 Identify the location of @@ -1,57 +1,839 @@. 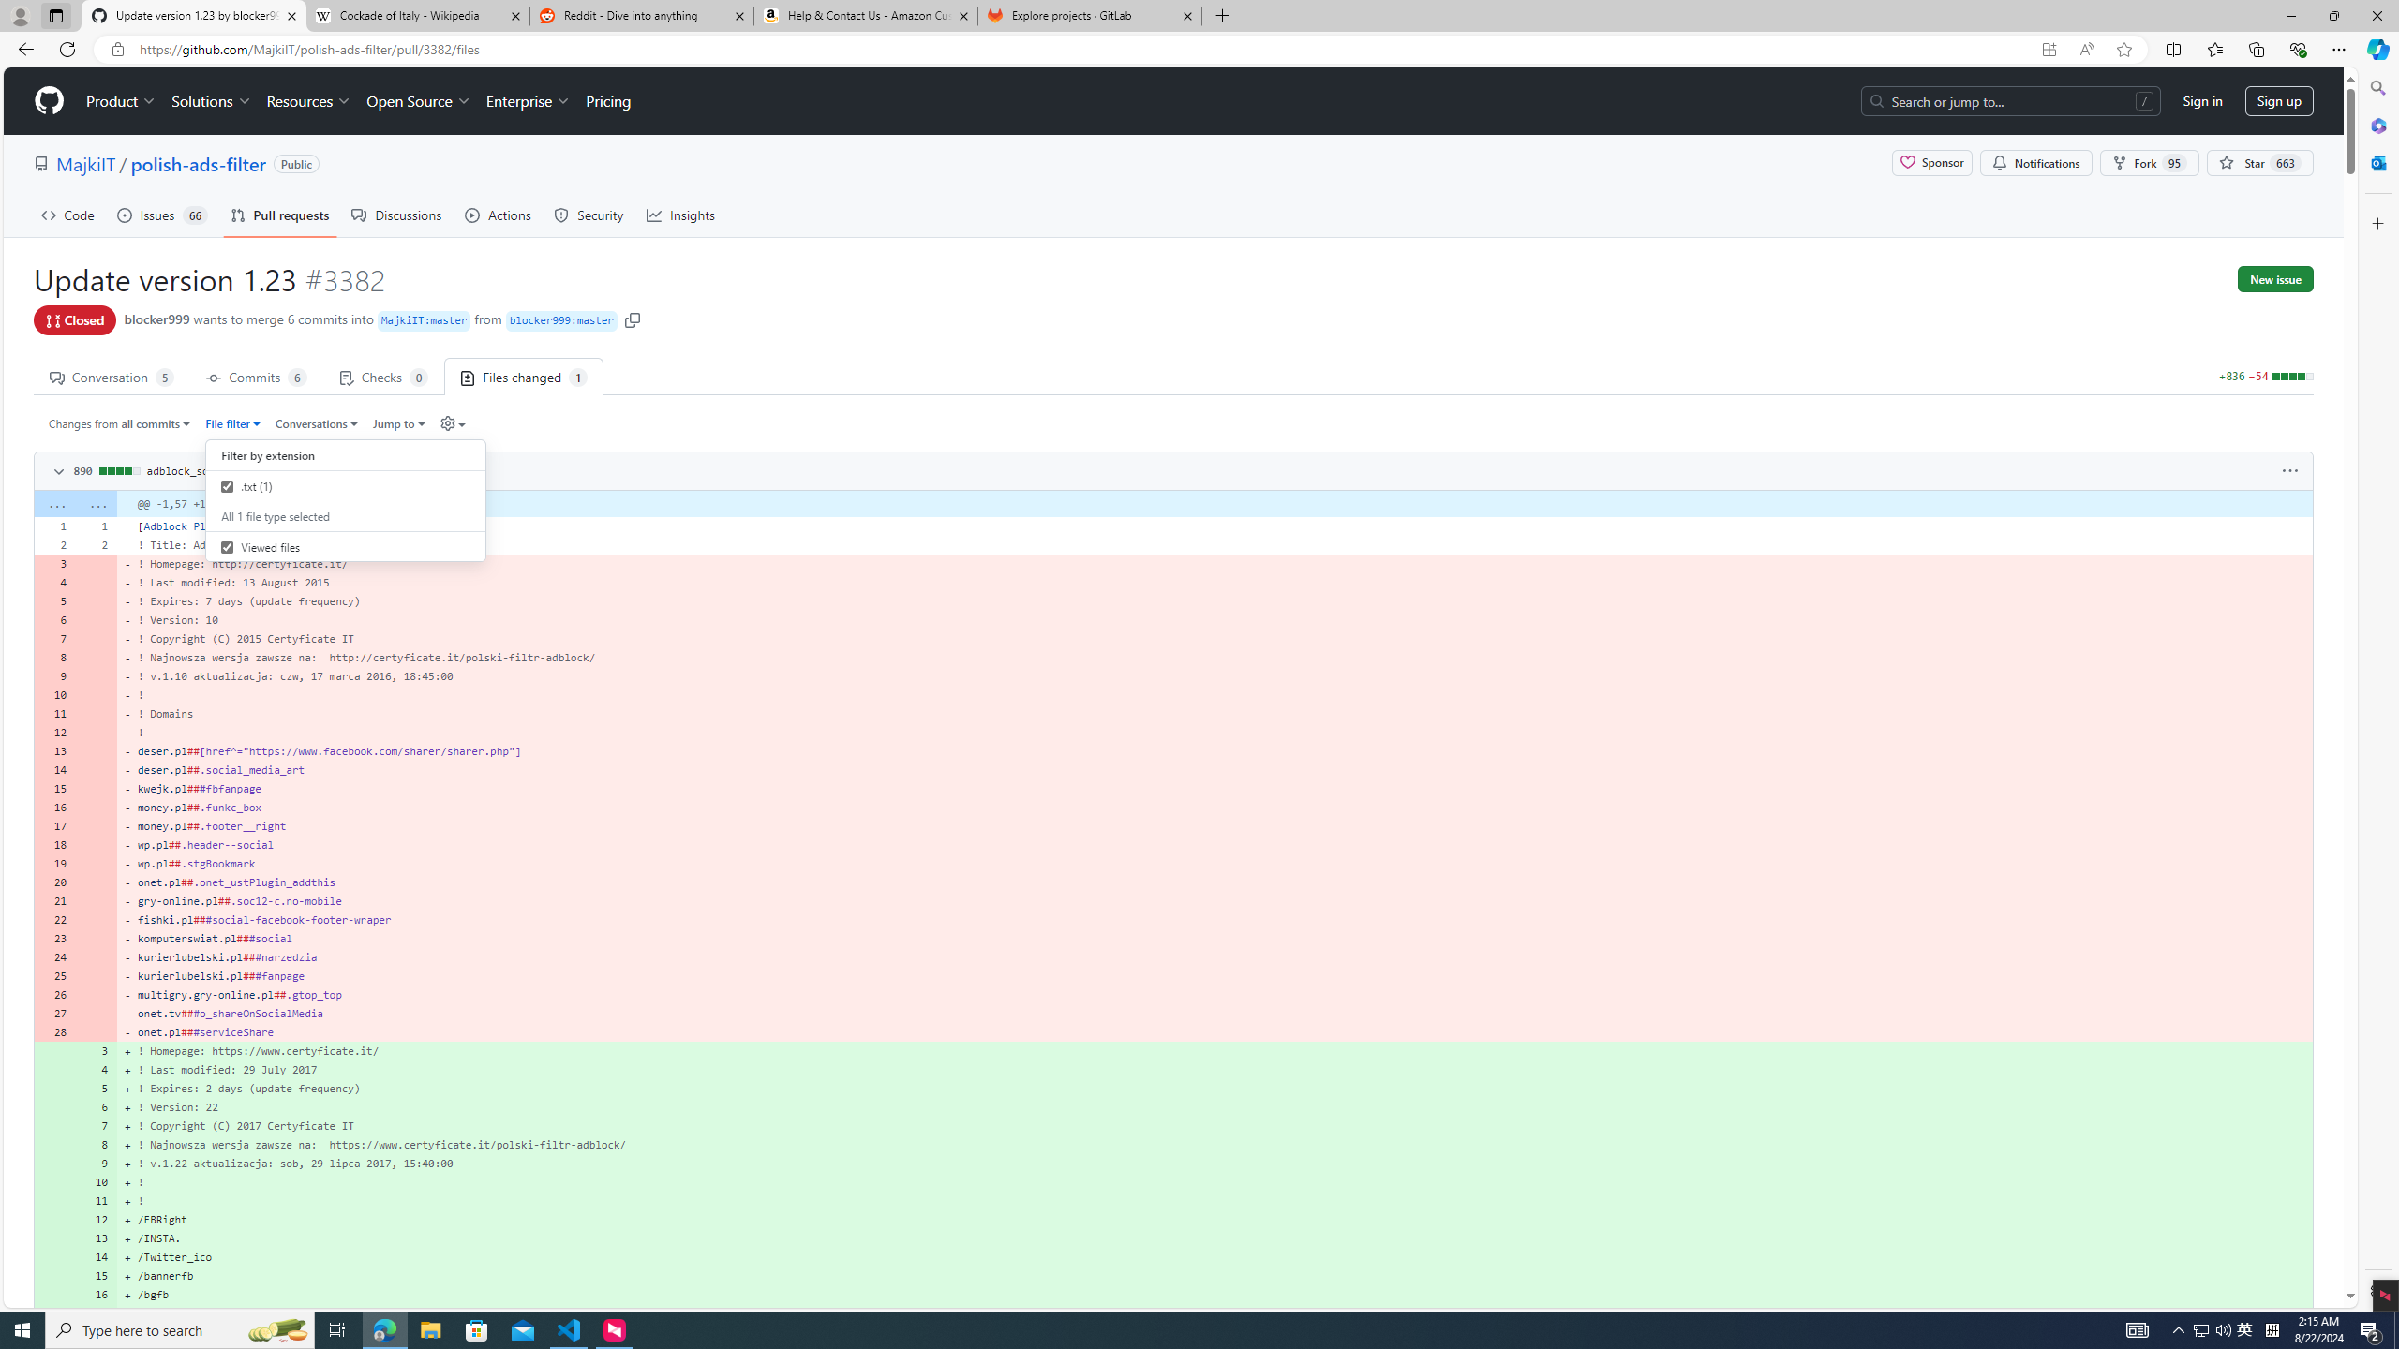
(1214, 504).